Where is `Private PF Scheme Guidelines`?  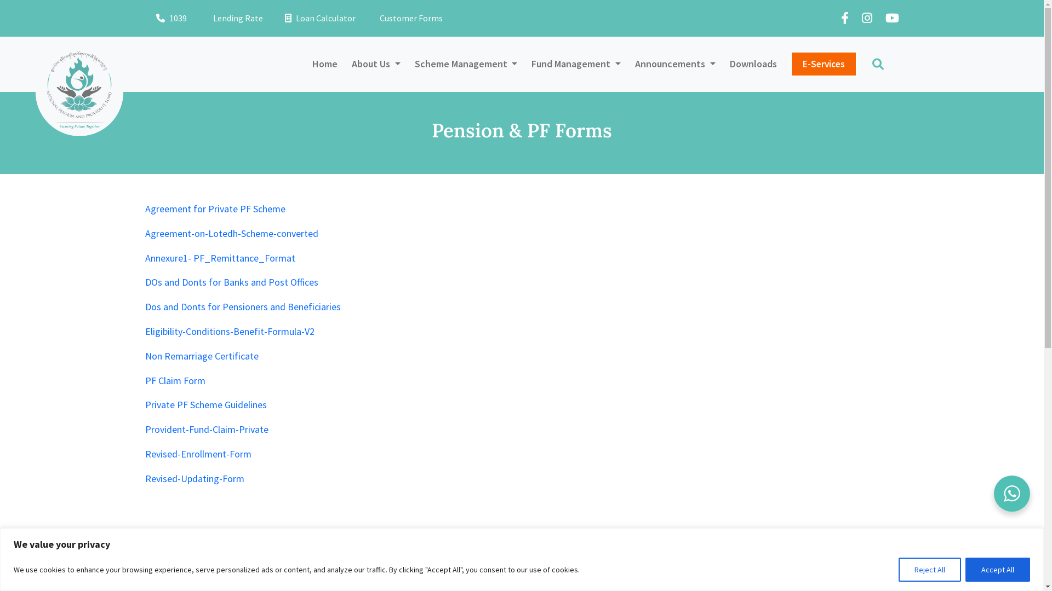 Private PF Scheme Guidelines is located at coordinates (205, 405).